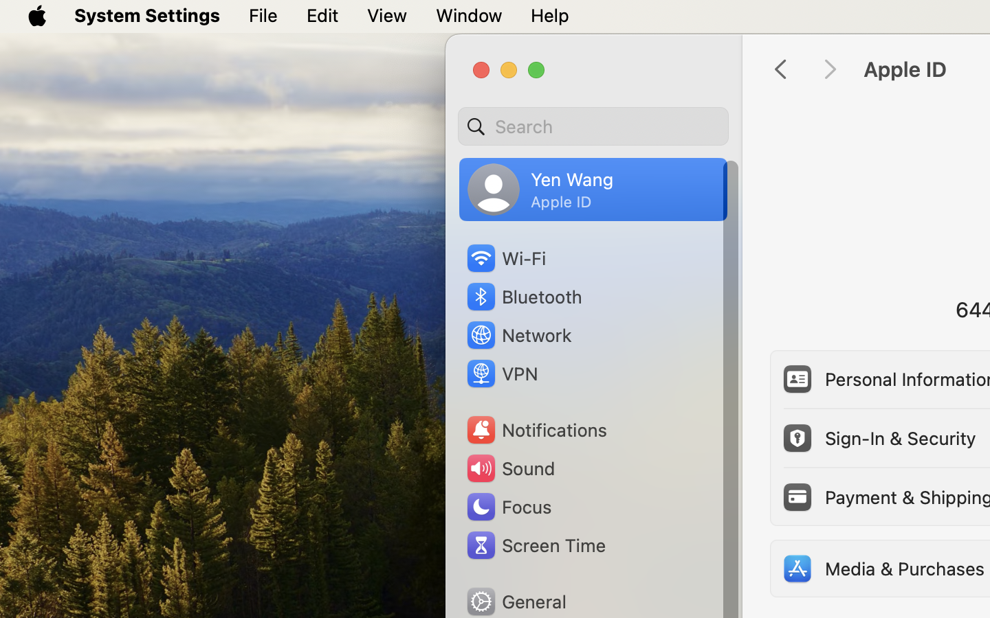 The height and width of the screenshot is (618, 990). I want to click on Yen Wang, Apple ID, so click(540, 190).